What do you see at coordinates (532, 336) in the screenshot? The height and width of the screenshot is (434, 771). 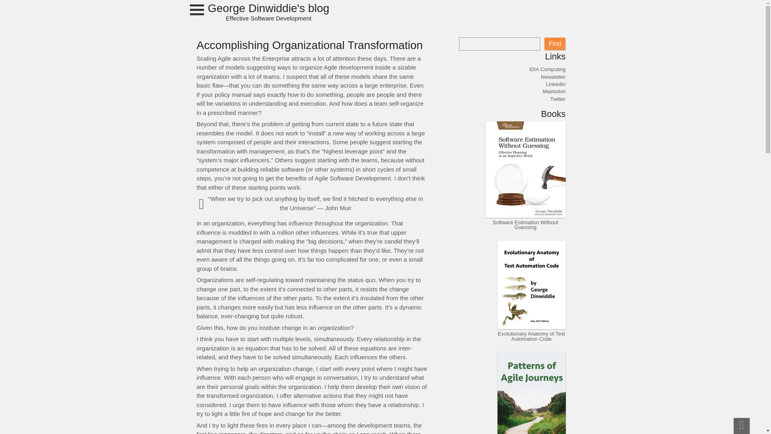 I see `Evolutionary Anatomy of Test Automation Code` at bounding box center [532, 336].